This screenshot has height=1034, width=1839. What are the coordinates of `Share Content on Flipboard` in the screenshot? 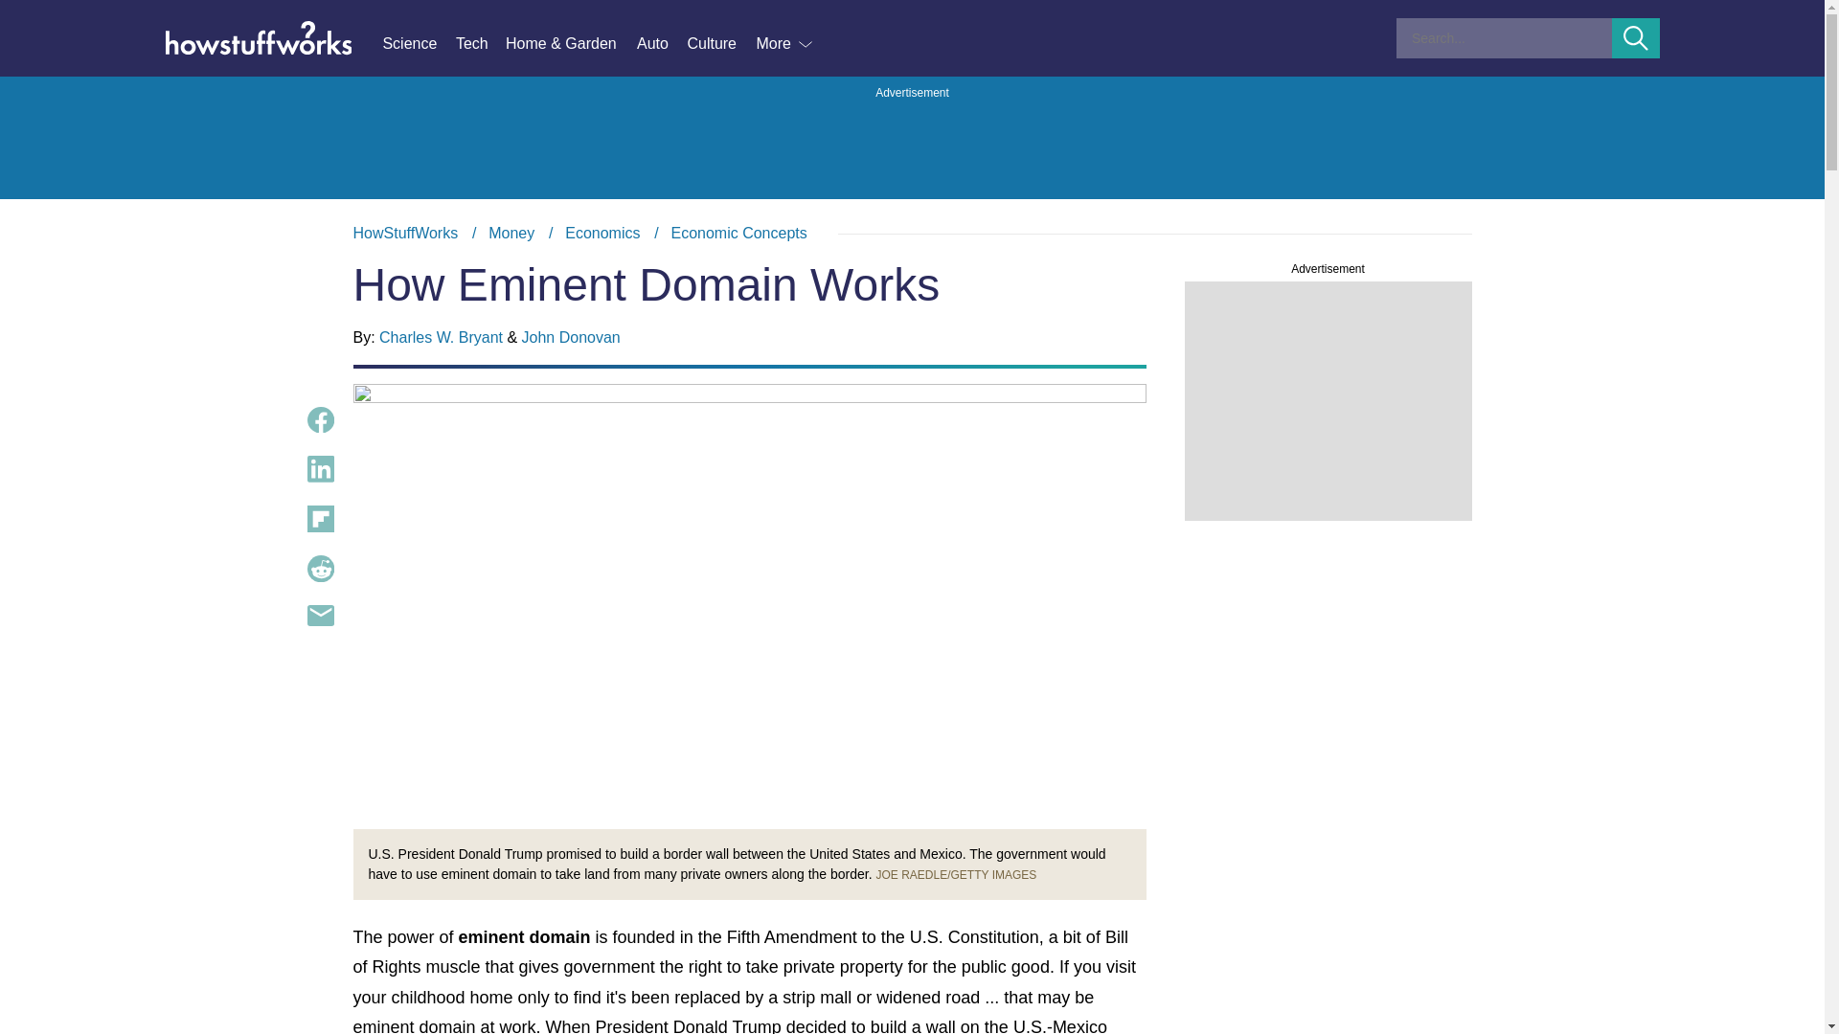 It's located at (912, 234).